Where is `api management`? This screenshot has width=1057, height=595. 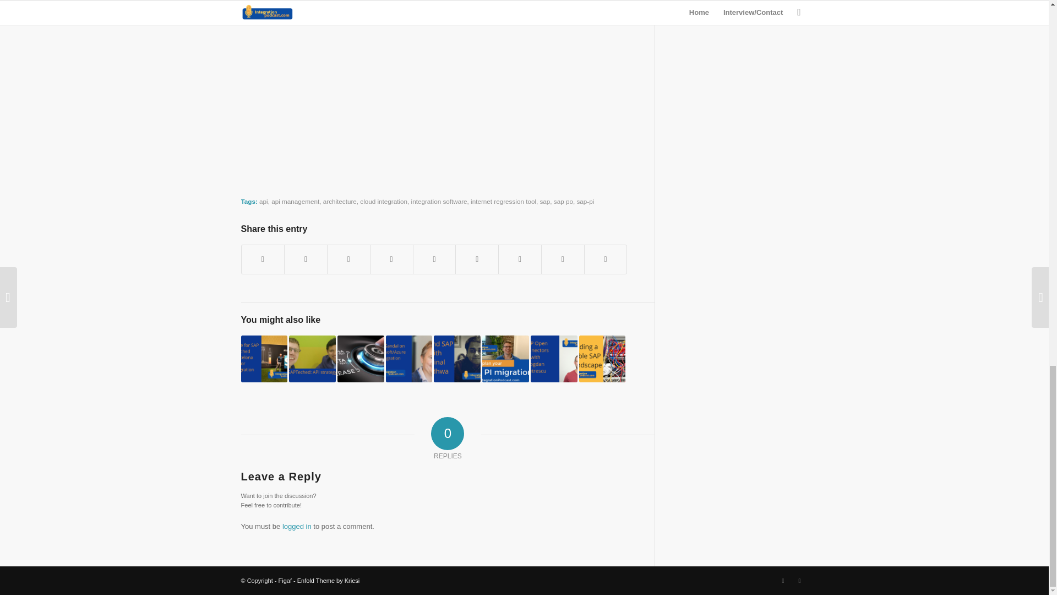 api management is located at coordinates (295, 201).